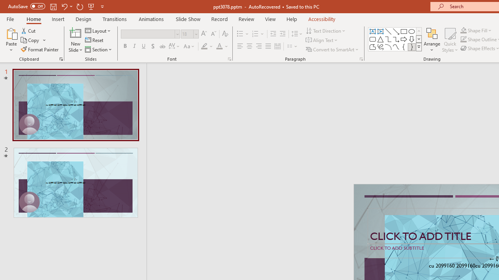 This screenshot has width=499, height=280. What do you see at coordinates (463, 30) in the screenshot?
I see `Shape Fill Dark Green, Accent 2` at bounding box center [463, 30].